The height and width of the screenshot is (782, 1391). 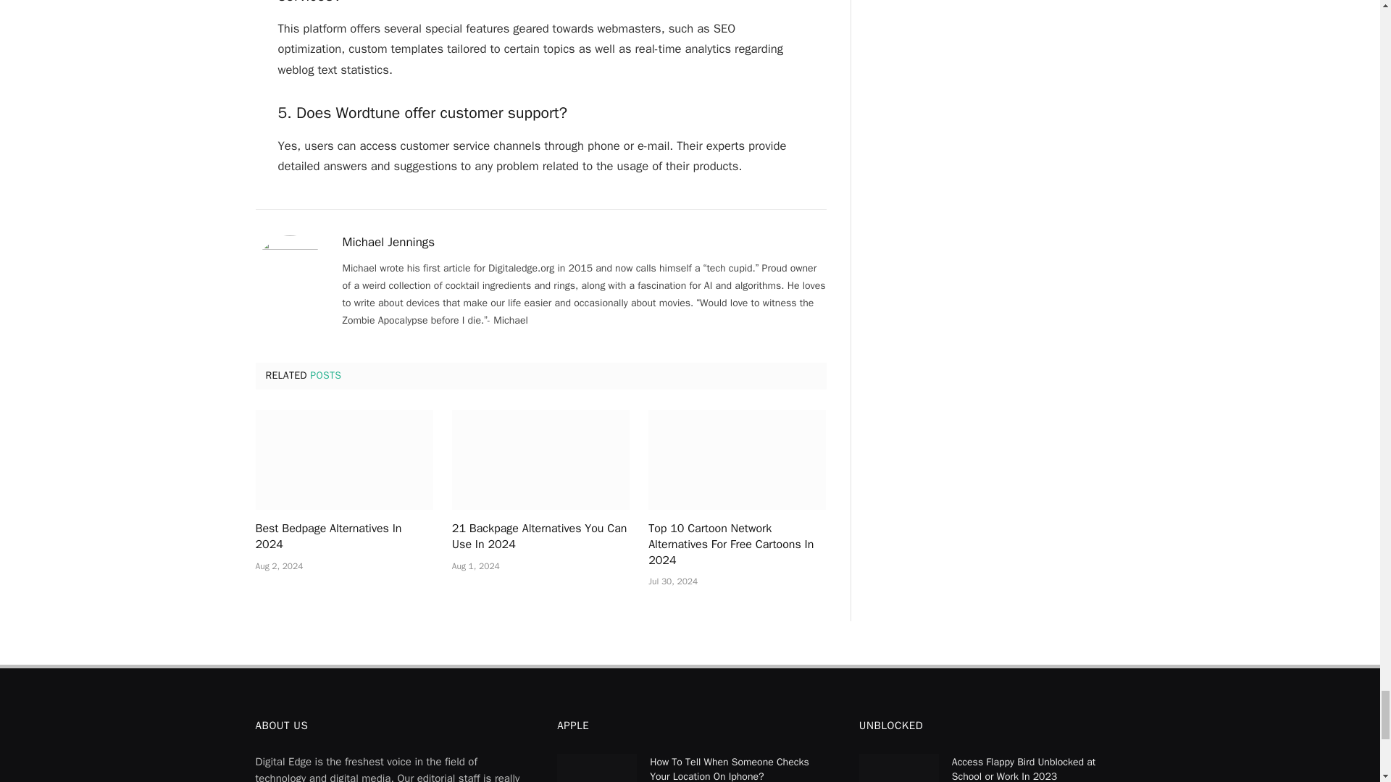 I want to click on Posts by Michael Jennings, so click(x=388, y=242).